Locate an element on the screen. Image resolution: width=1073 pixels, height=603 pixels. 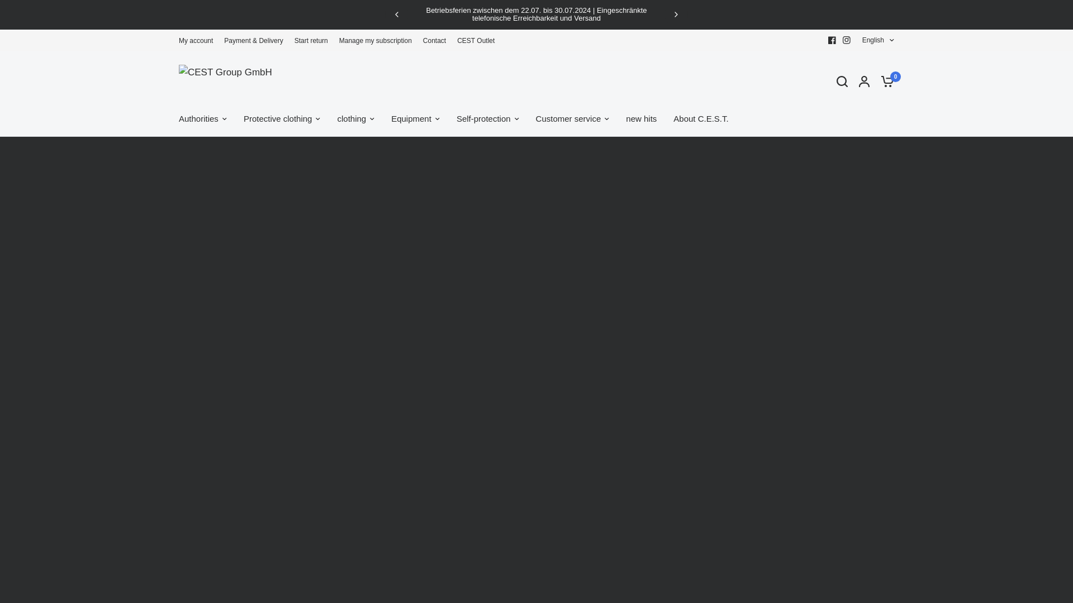
Facebook is located at coordinates (832, 40).